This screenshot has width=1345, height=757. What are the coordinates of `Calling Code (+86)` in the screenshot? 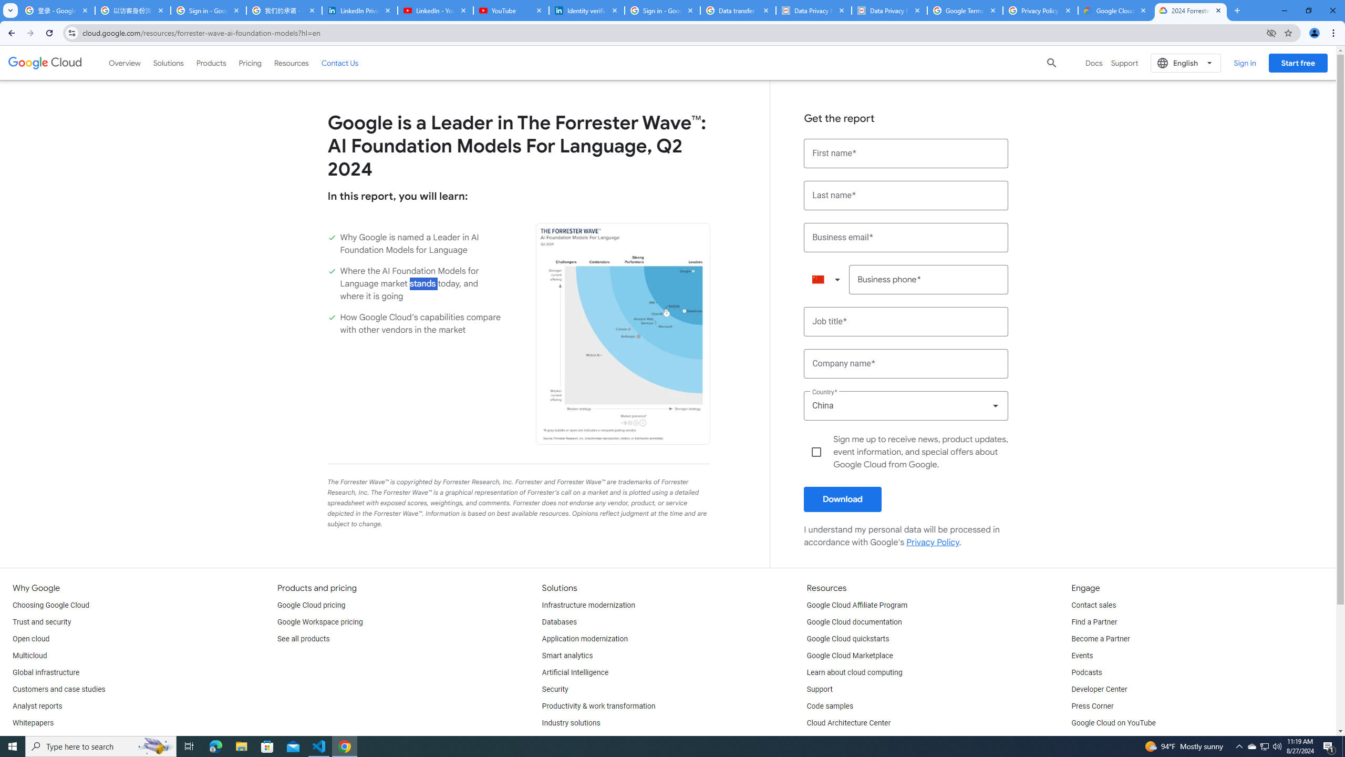 It's located at (826, 280).